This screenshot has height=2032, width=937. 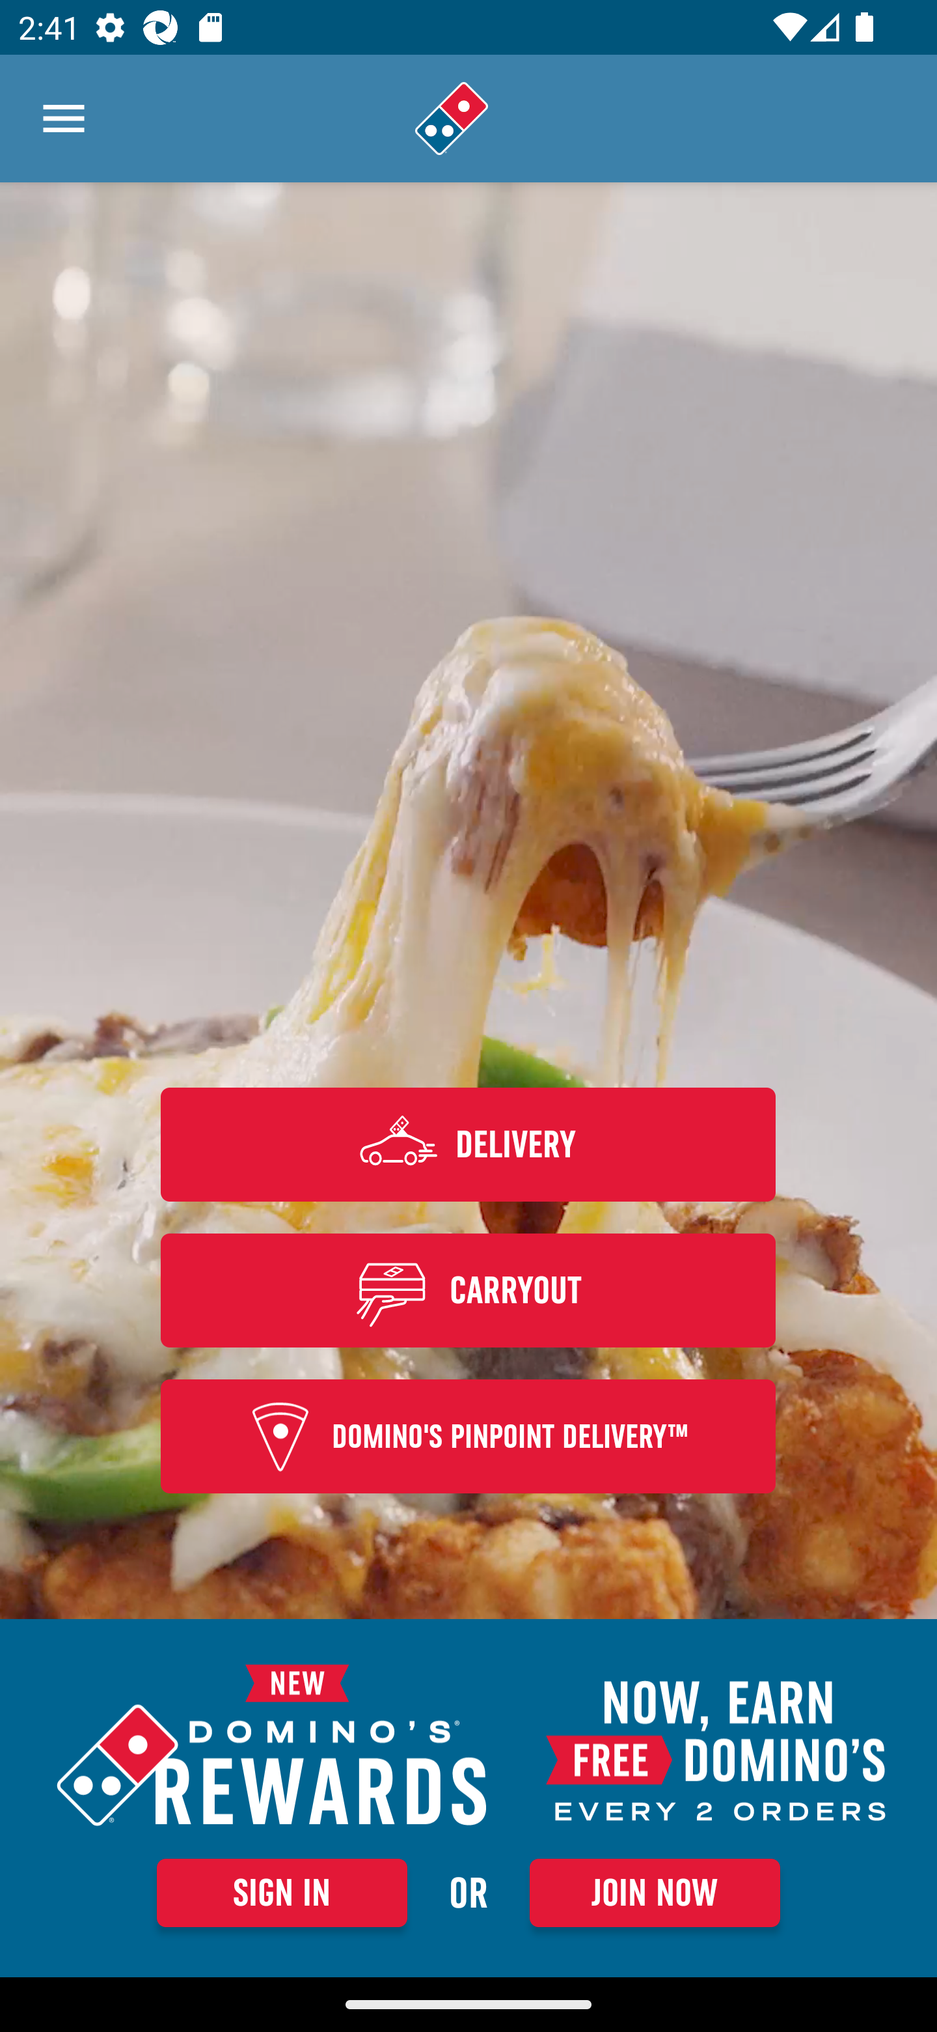 I want to click on DELIVERY, so click(x=468, y=1144).